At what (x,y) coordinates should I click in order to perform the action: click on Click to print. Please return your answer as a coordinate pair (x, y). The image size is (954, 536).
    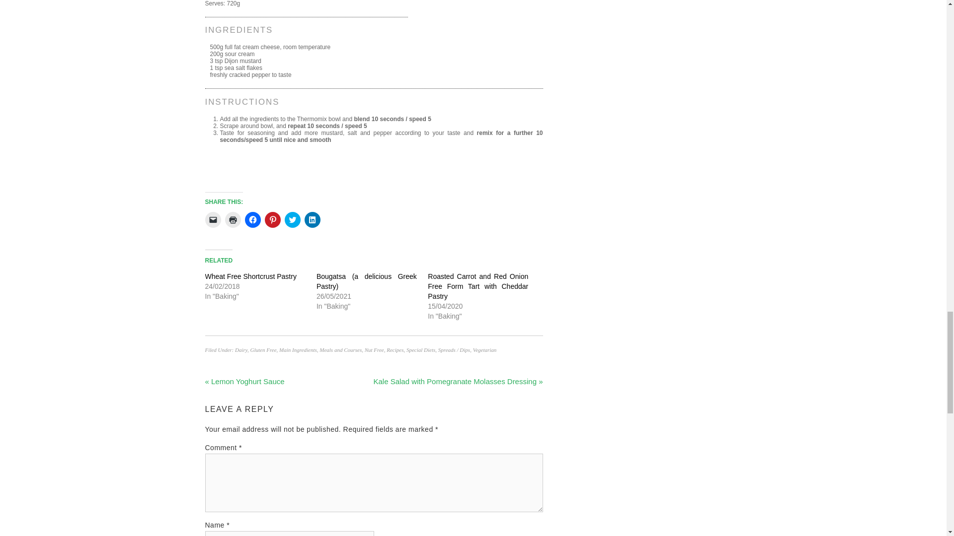
    Looking at the image, I should click on (232, 219).